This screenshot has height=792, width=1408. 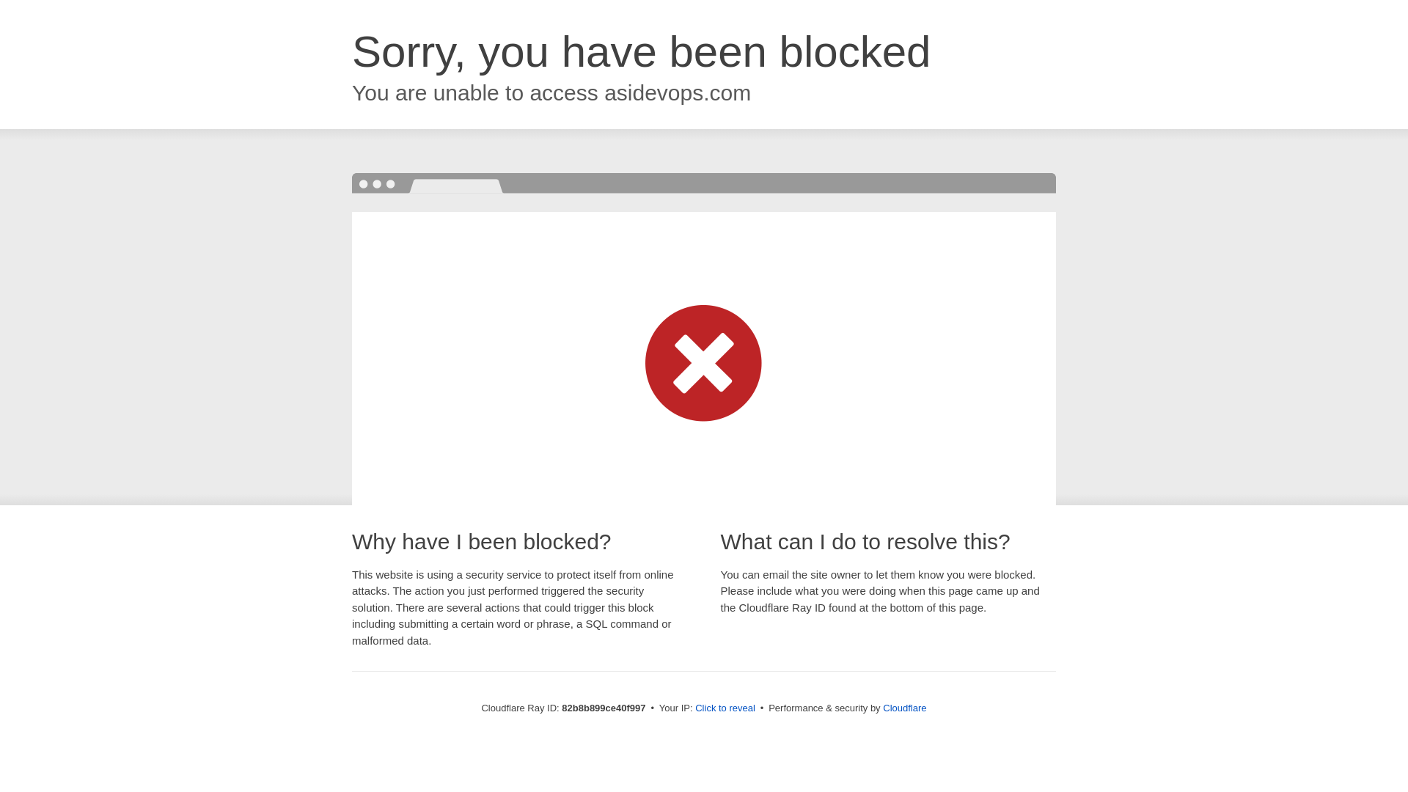 What do you see at coordinates (725, 708) in the screenshot?
I see `Click to reveal` at bounding box center [725, 708].